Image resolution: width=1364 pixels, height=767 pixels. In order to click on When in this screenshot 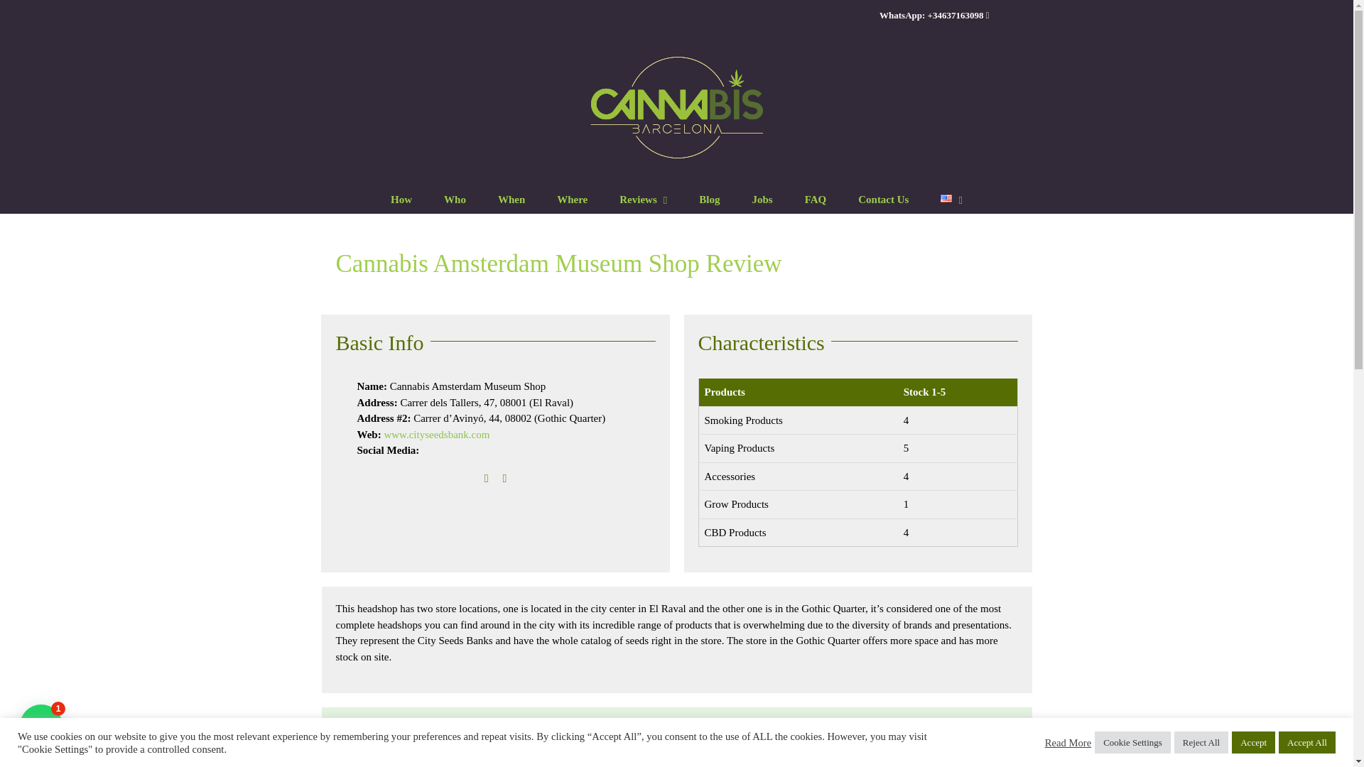, I will do `click(511, 199)`.